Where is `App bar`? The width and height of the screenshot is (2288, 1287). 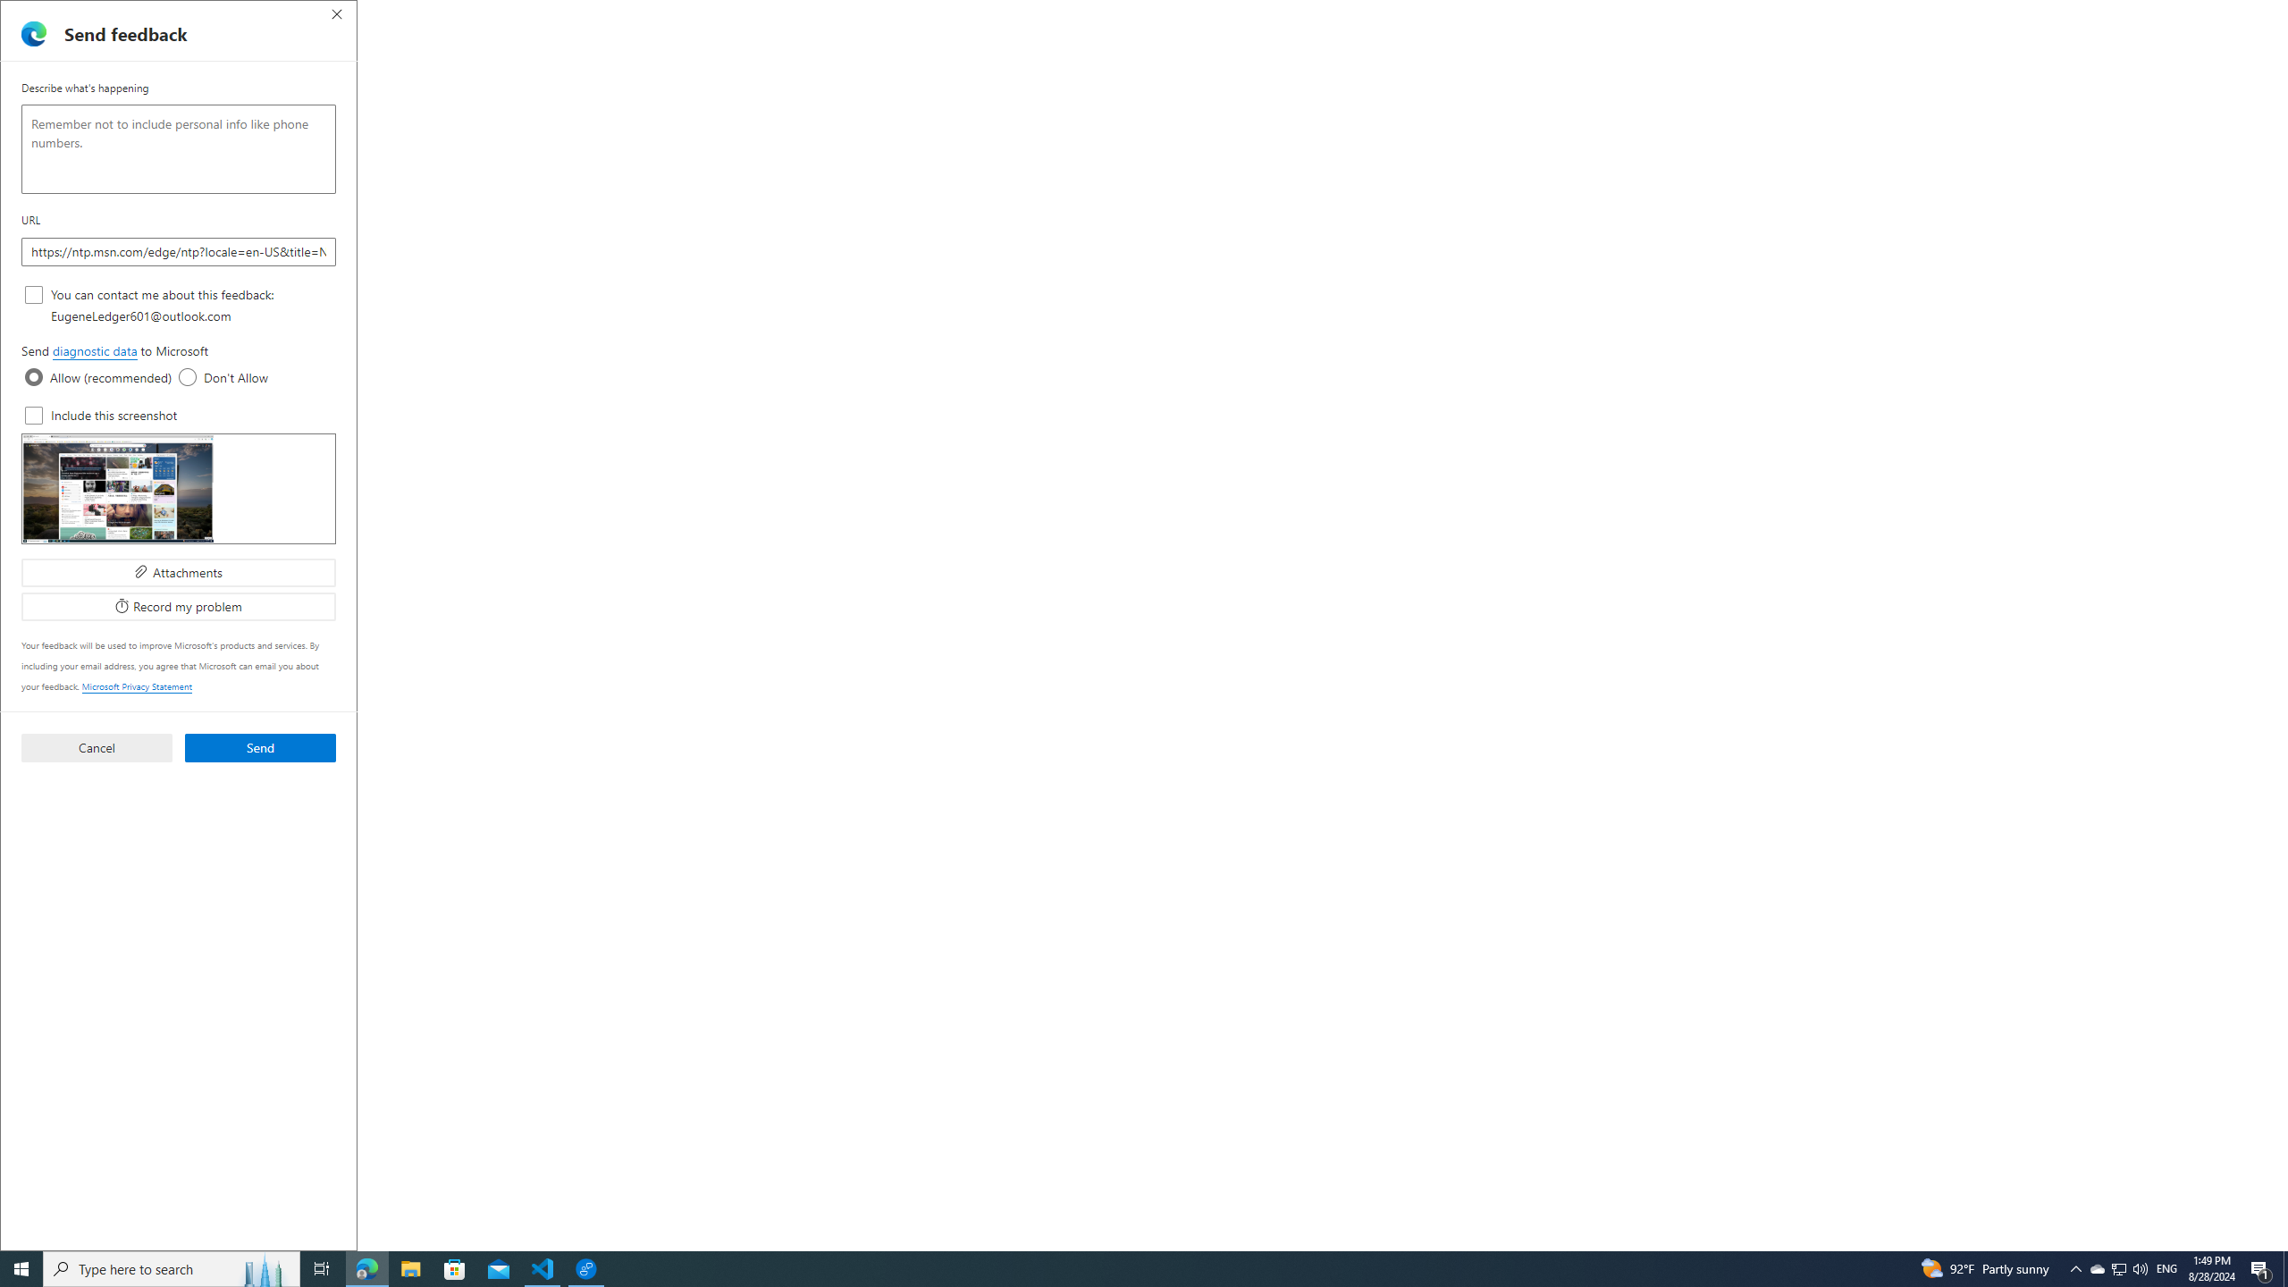
App bar is located at coordinates (1144, 47).